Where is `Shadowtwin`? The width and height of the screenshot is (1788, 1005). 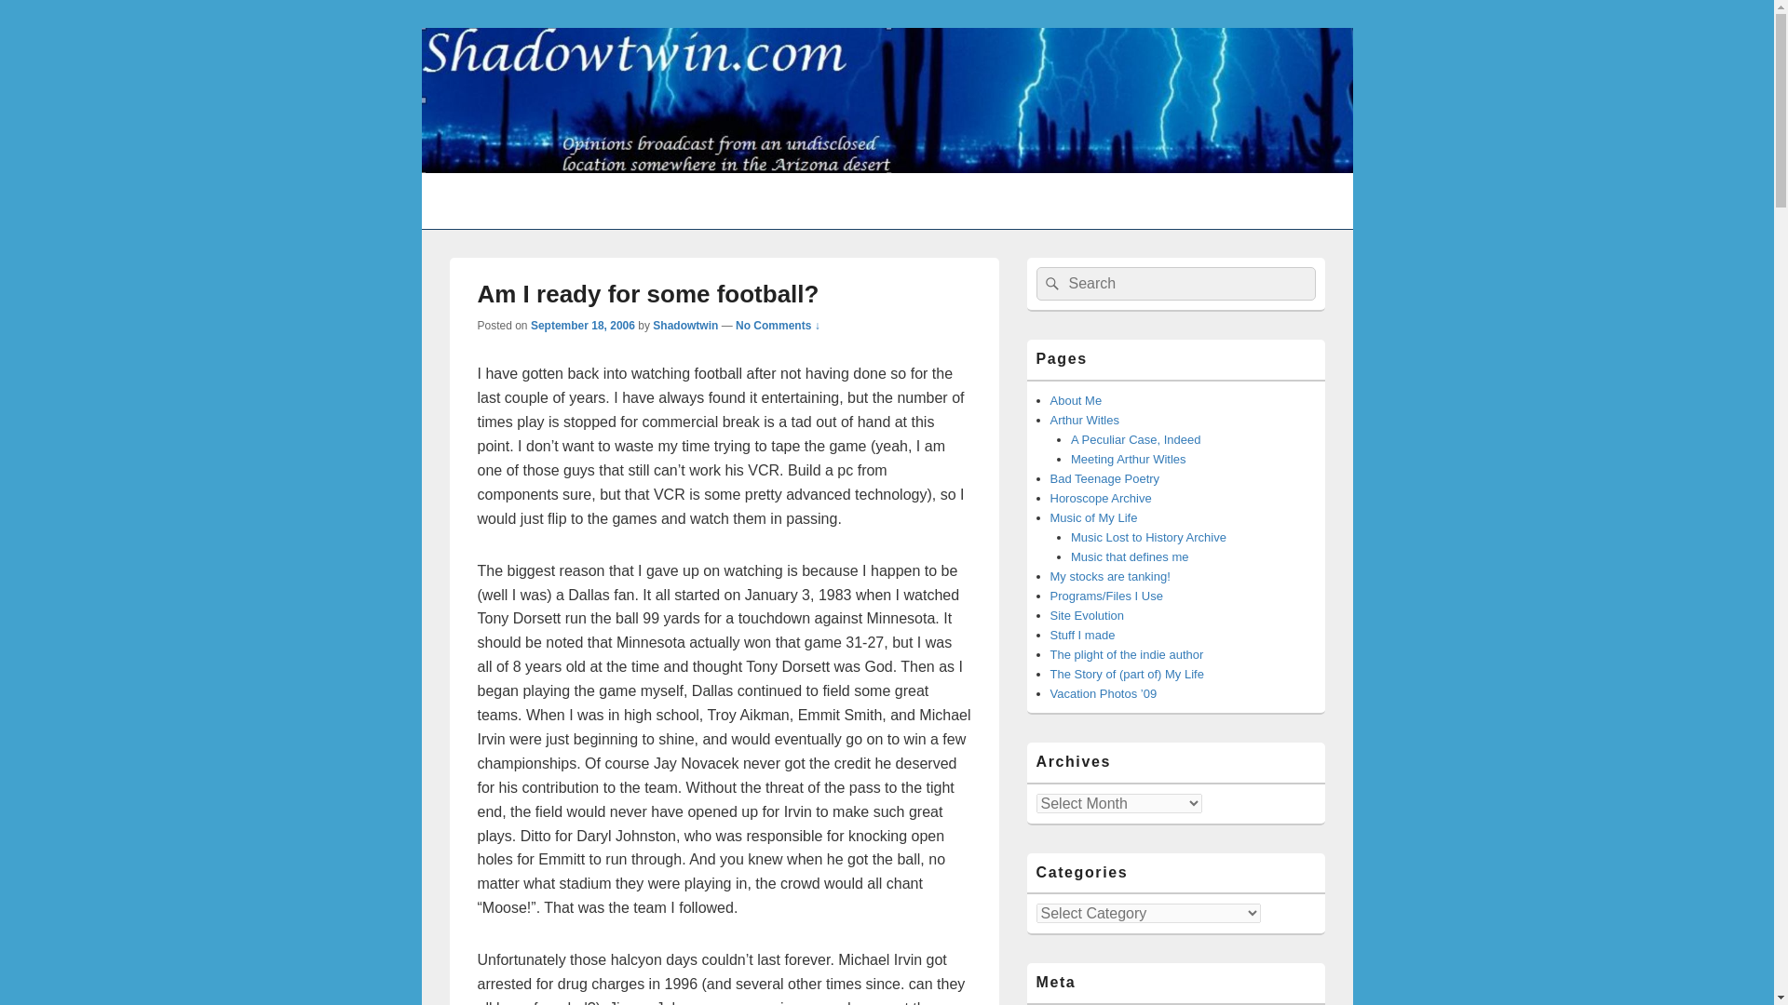 Shadowtwin is located at coordinates (685, 326).